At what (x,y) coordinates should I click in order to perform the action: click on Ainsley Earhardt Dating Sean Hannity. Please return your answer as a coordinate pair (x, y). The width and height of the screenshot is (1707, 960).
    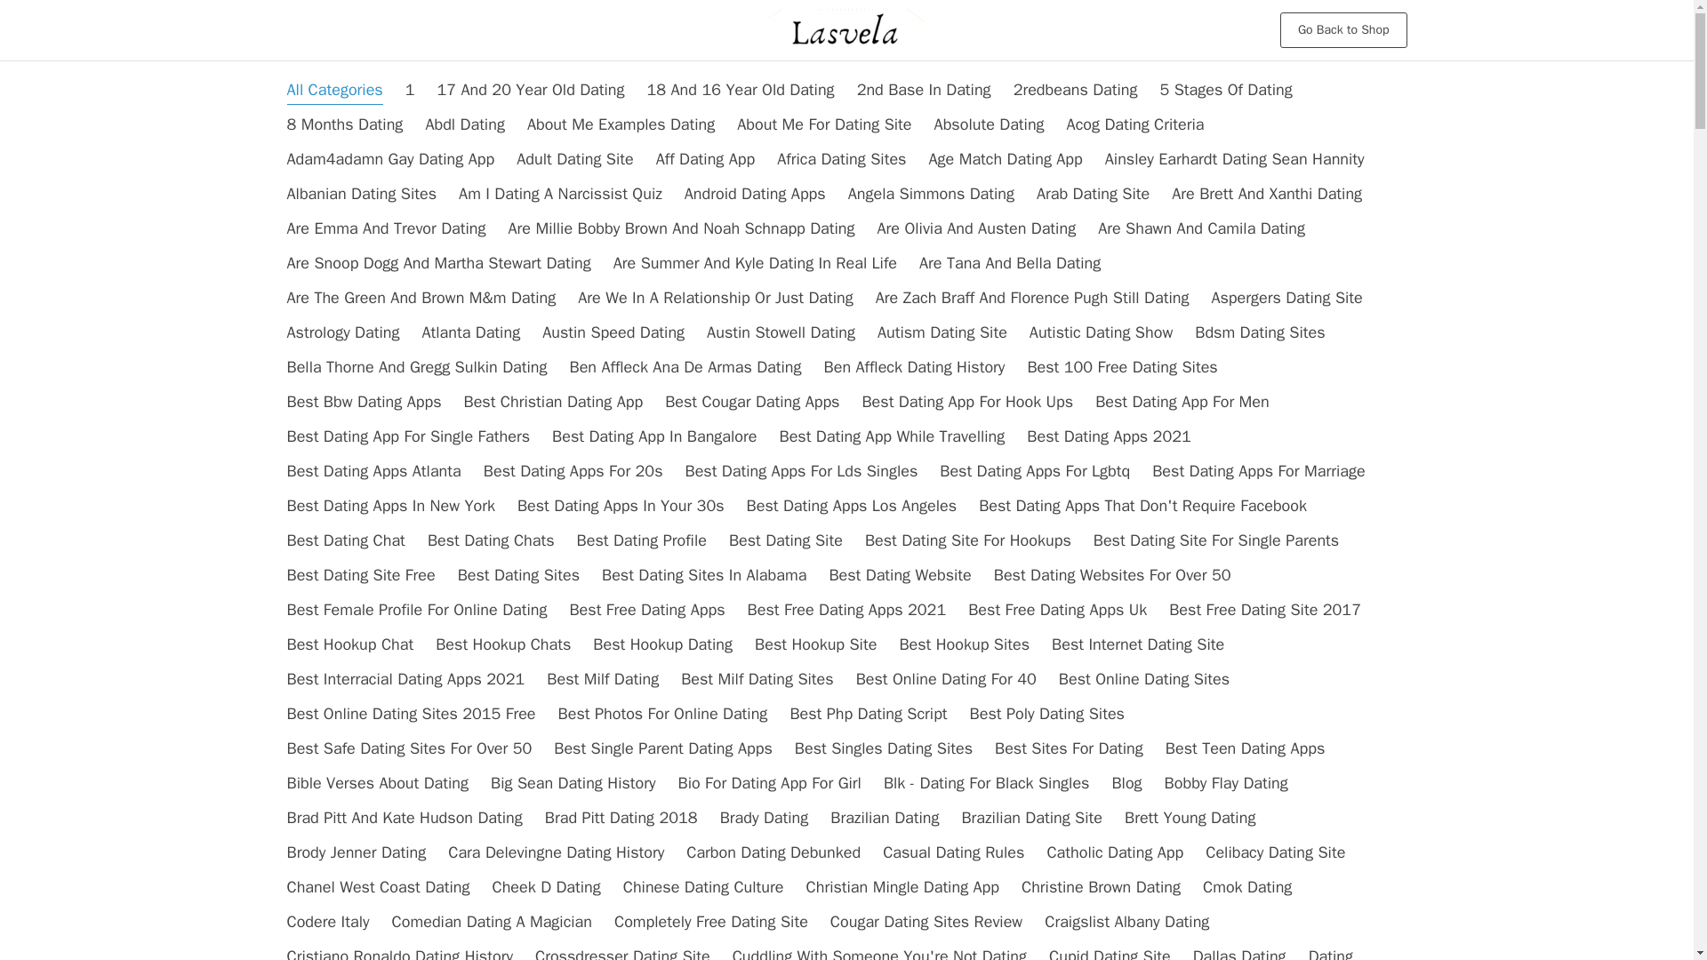
    Looking at the image, I should click on (1234, 159).